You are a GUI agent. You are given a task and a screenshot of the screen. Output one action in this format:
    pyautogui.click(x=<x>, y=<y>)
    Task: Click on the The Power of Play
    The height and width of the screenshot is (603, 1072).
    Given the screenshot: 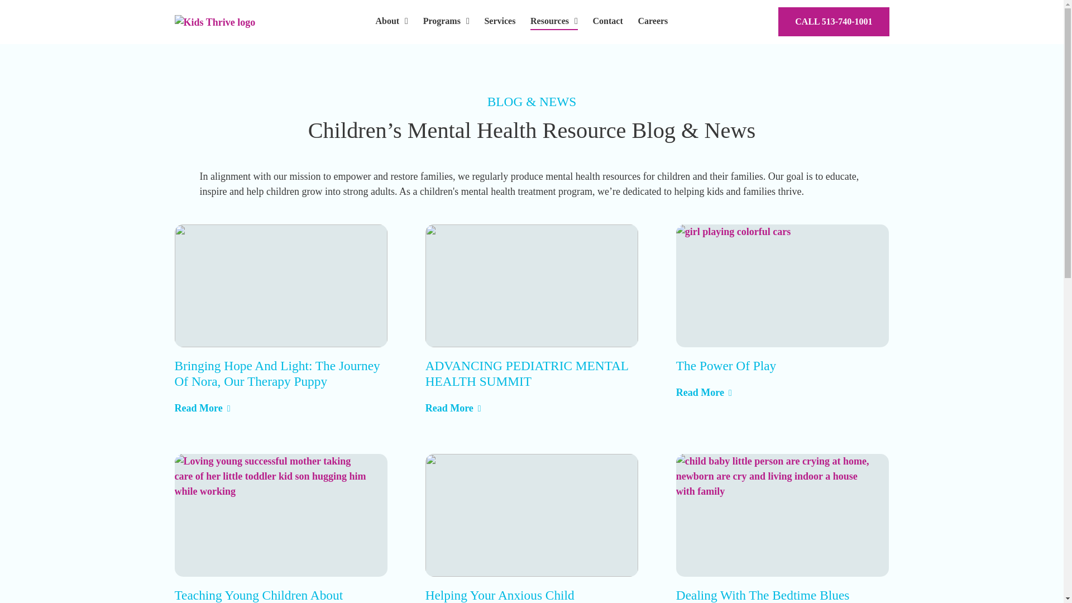 What is the action you would take?
    pyautogui.click(x=783, y=286)
    